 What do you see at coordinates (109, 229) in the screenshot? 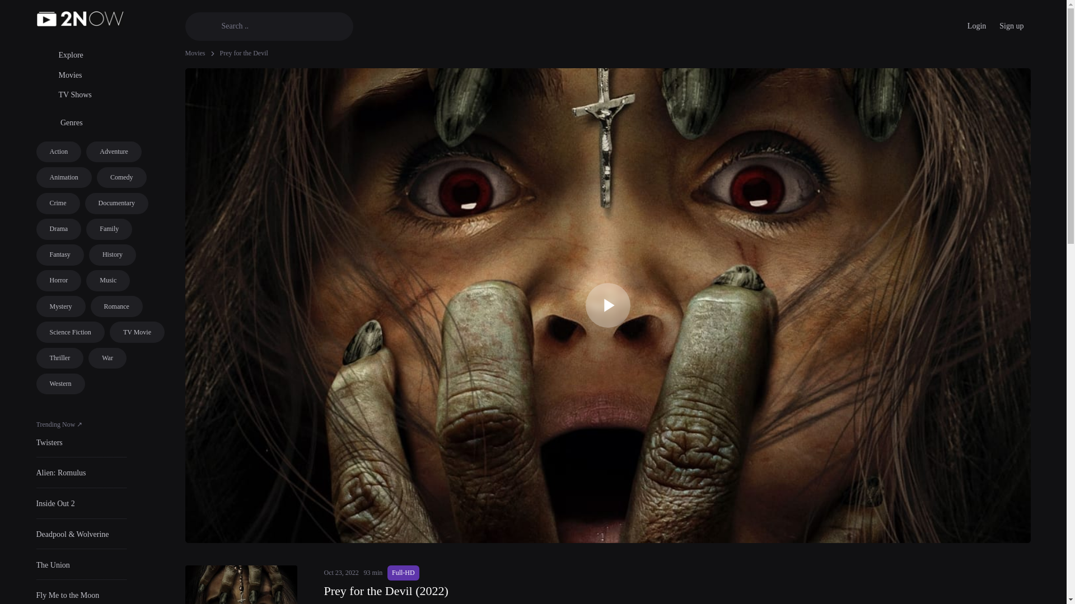
I see `Family` at bounding box center [109, 229].